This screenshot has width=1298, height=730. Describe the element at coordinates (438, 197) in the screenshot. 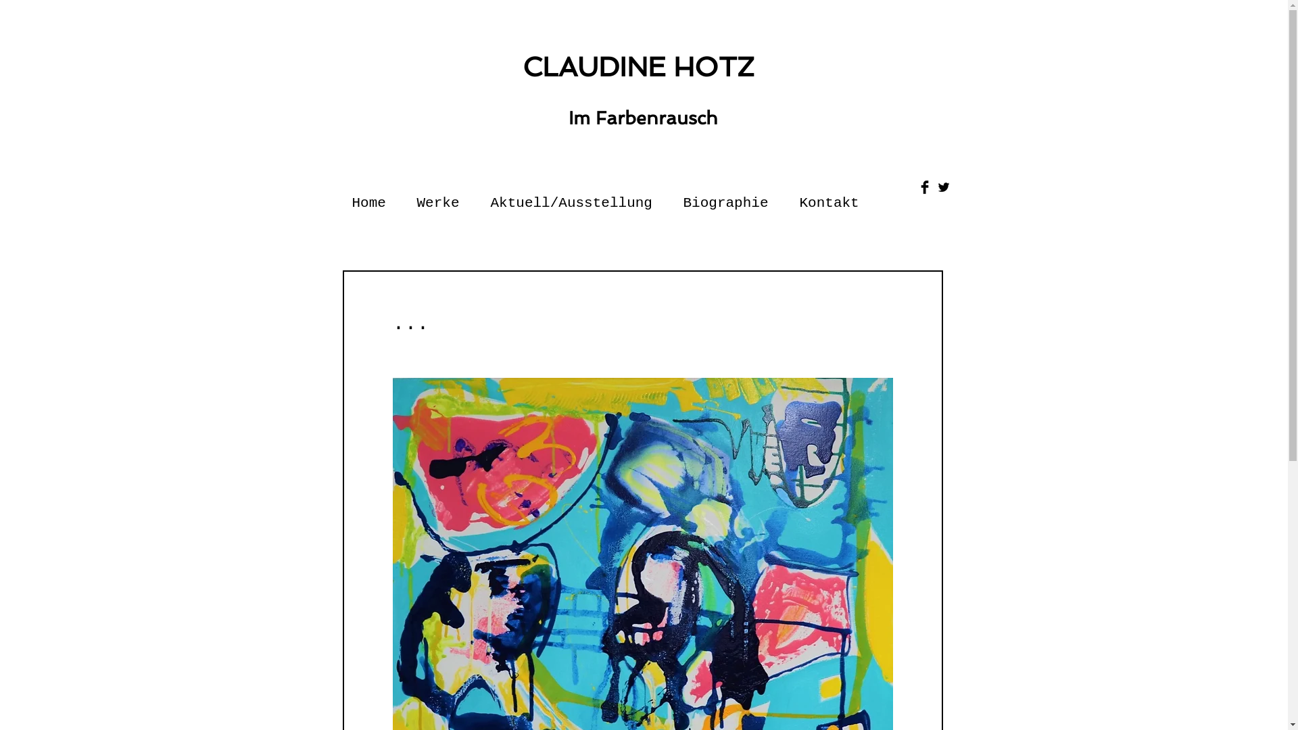

I see `Werke` at that location.